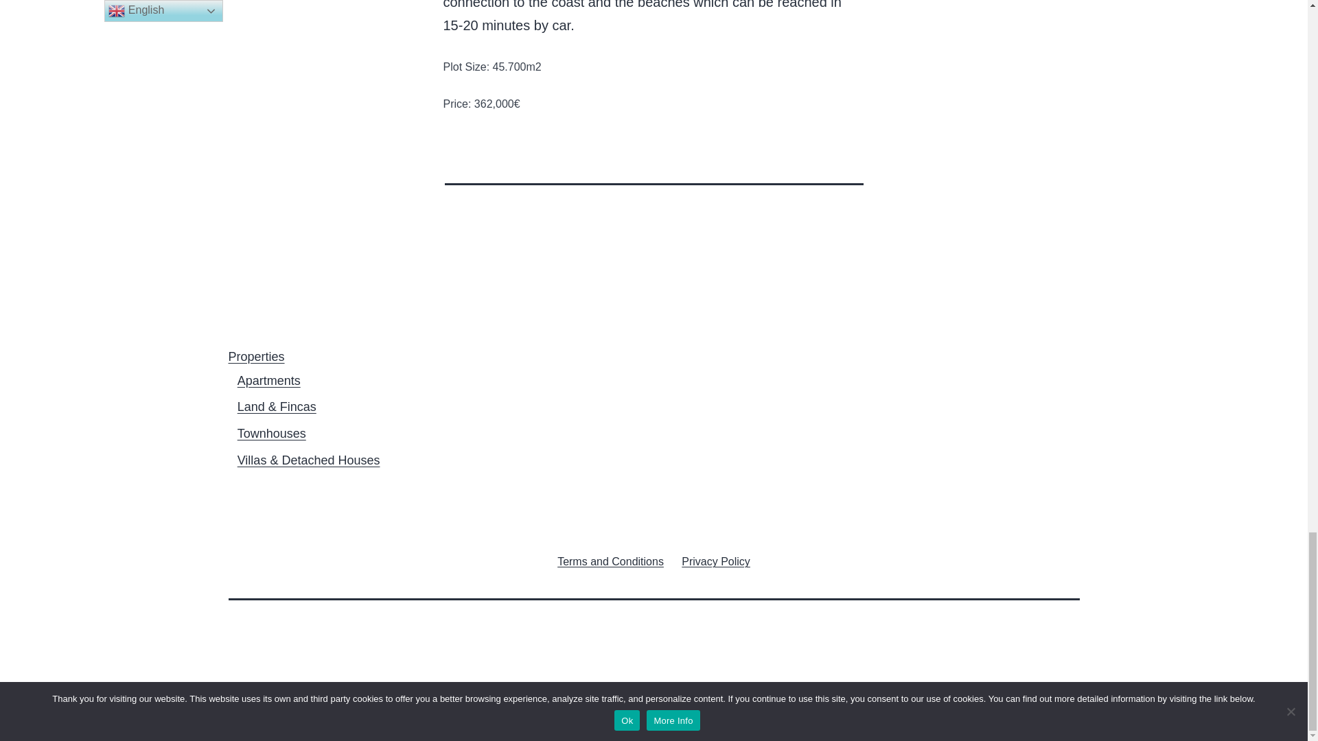 The width and height of the screenshot is (1318, 741). I want to click on Privacy Policy, so click(715, 561).